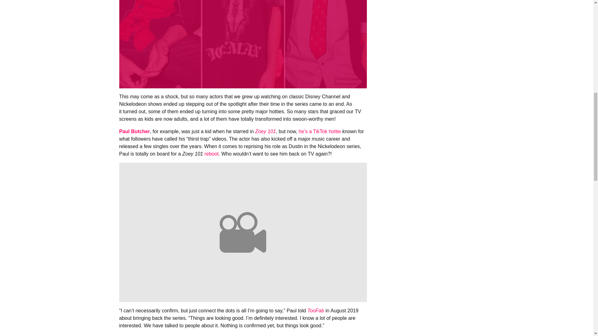 The height and width of the screenshot is (336, 598). What do you see at coordinates (265, 131) in the screenshot?
I see `Zoey 101` at bounding box center [265, 131].